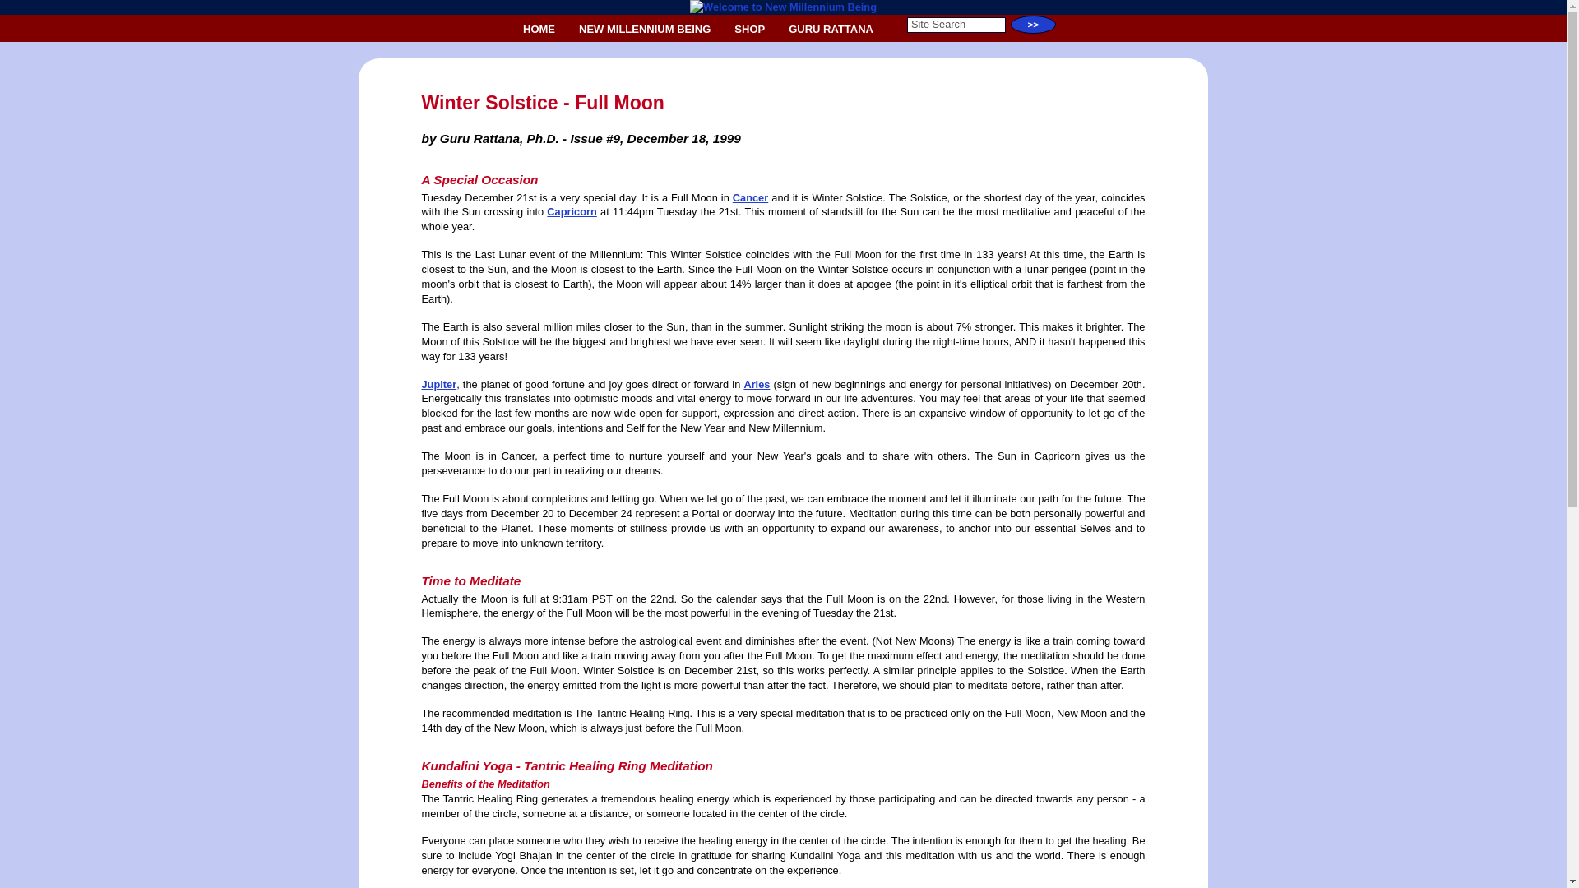 The image size is (1579, 888). What do you see at coordinates (831, 29) in the screenshot?
I see `GURU RATTANA` at bounding box center [831, 29].